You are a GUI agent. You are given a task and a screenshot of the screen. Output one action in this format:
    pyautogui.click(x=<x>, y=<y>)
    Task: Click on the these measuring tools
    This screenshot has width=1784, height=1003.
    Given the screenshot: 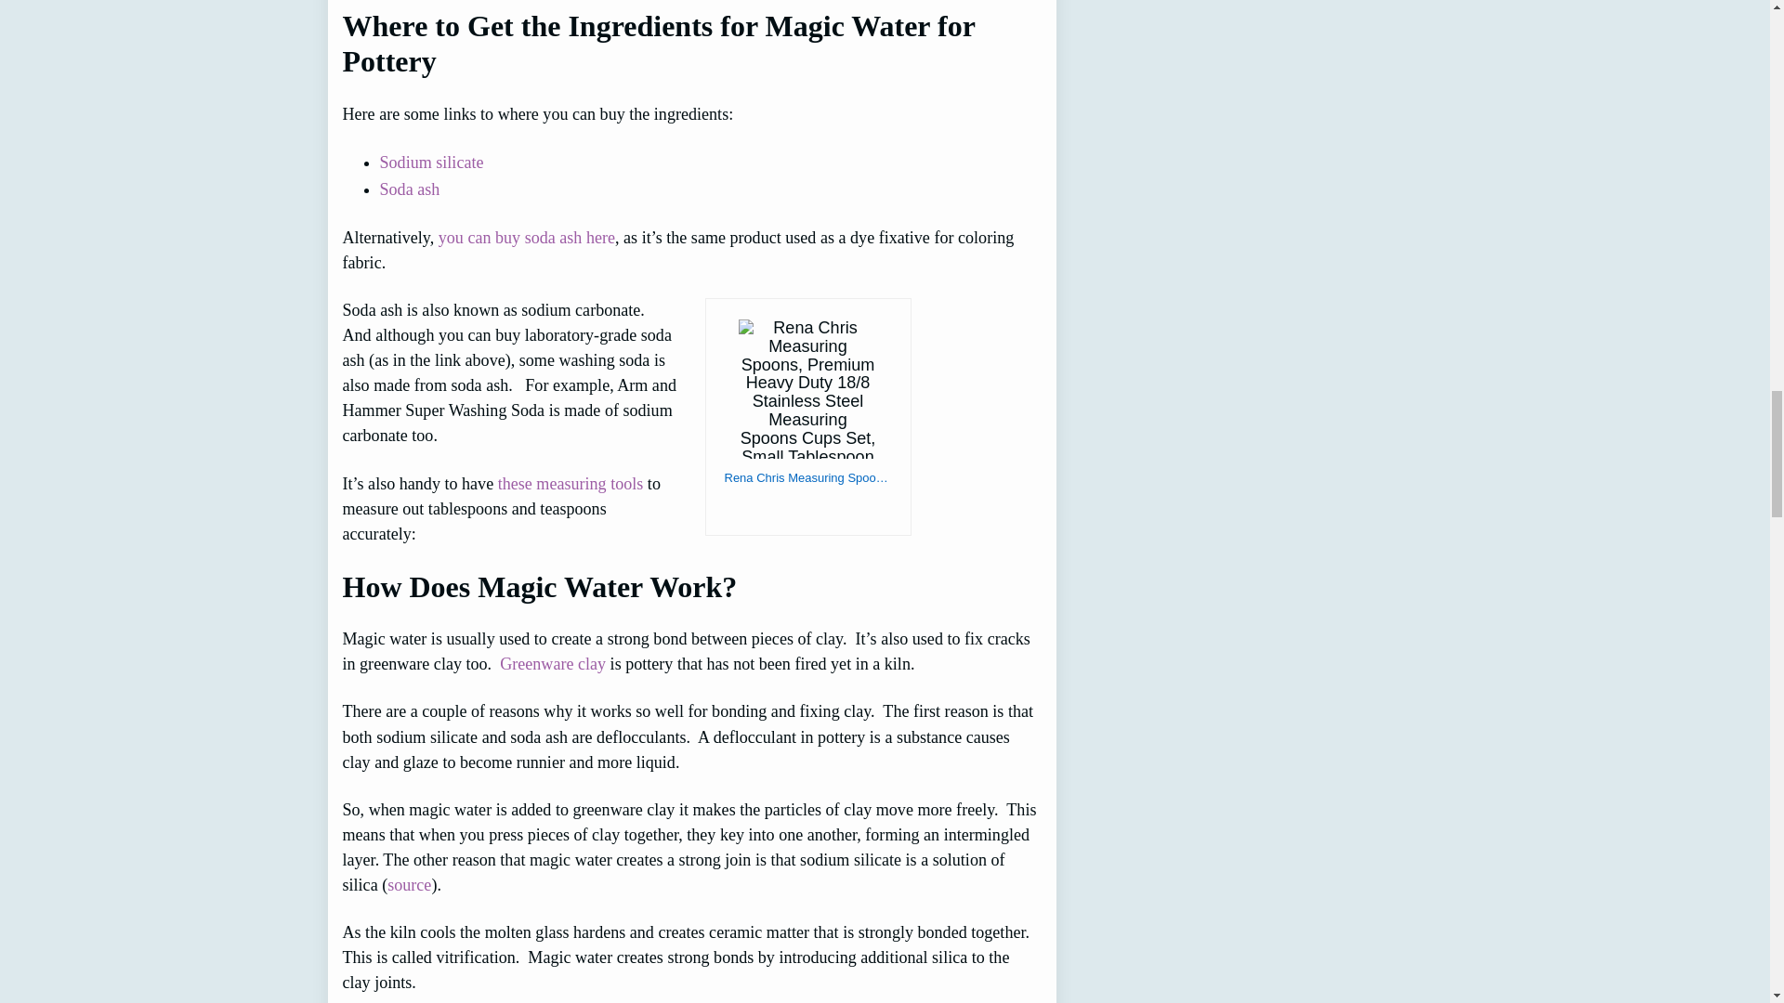 What is the action you would take?
    pyautogui.click(x=571, y=483)
    